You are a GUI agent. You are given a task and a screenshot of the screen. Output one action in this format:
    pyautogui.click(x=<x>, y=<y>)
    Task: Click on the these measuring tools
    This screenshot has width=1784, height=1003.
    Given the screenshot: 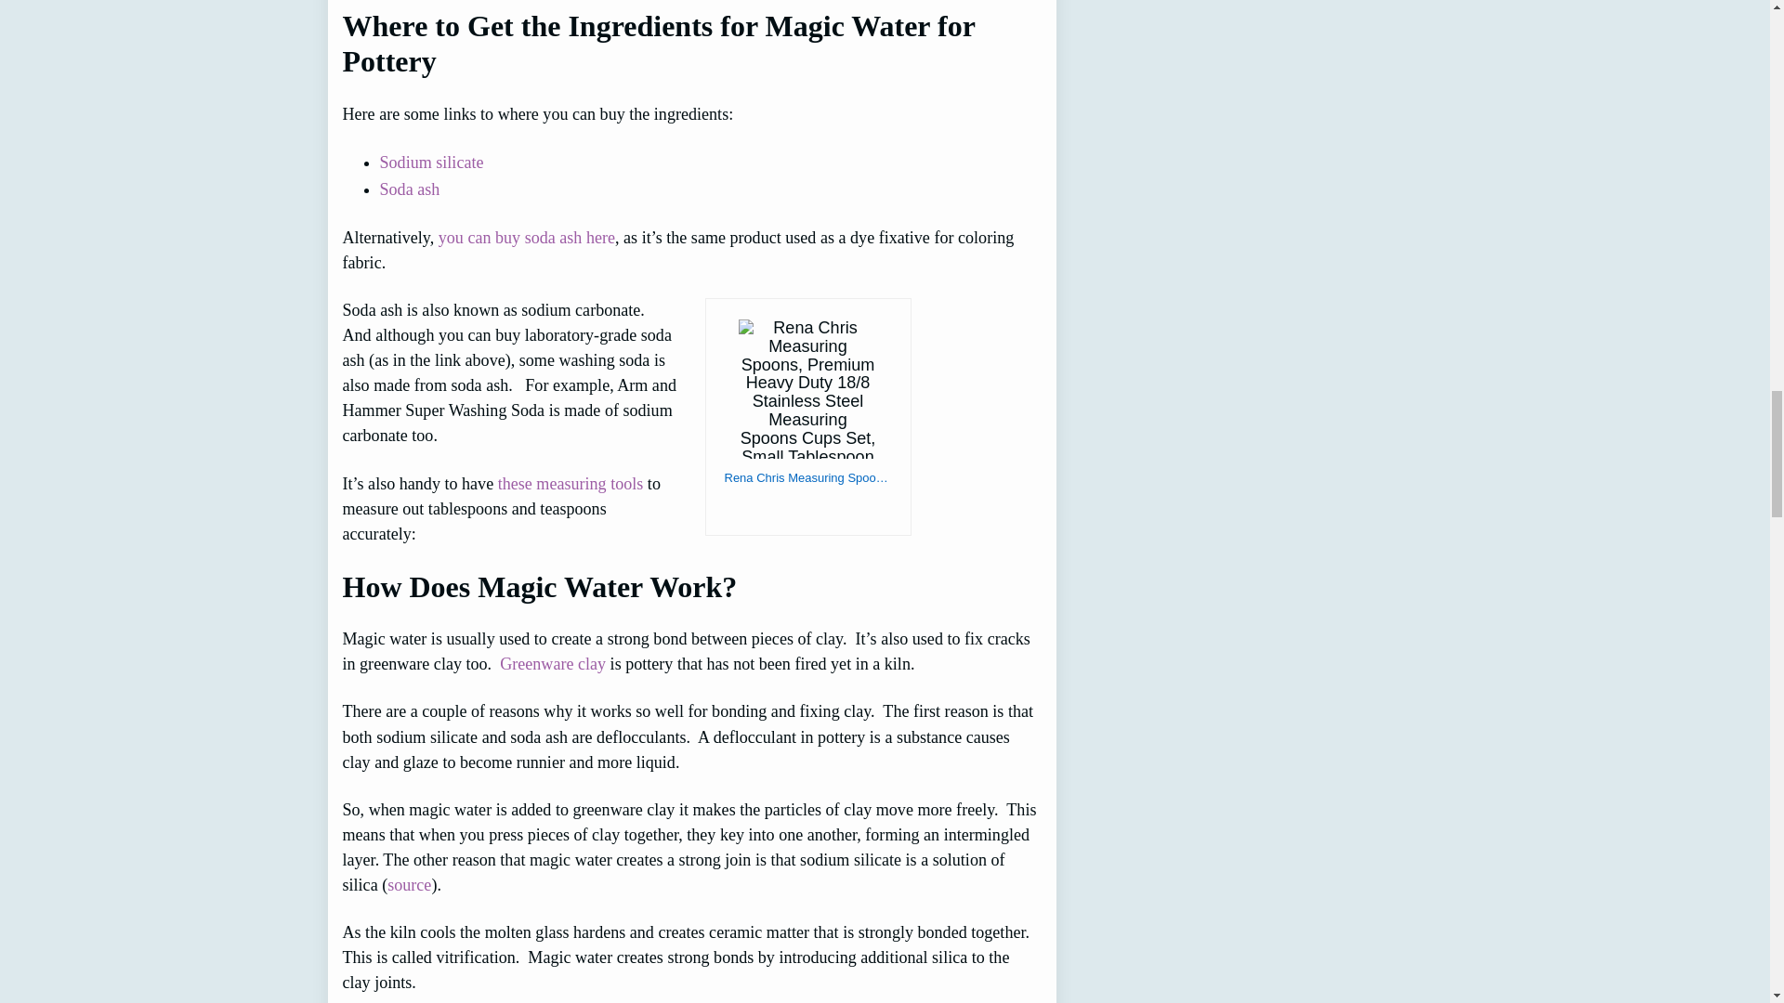 What is the action you would take?
    pyautogui.click(x=571, y=483)
    